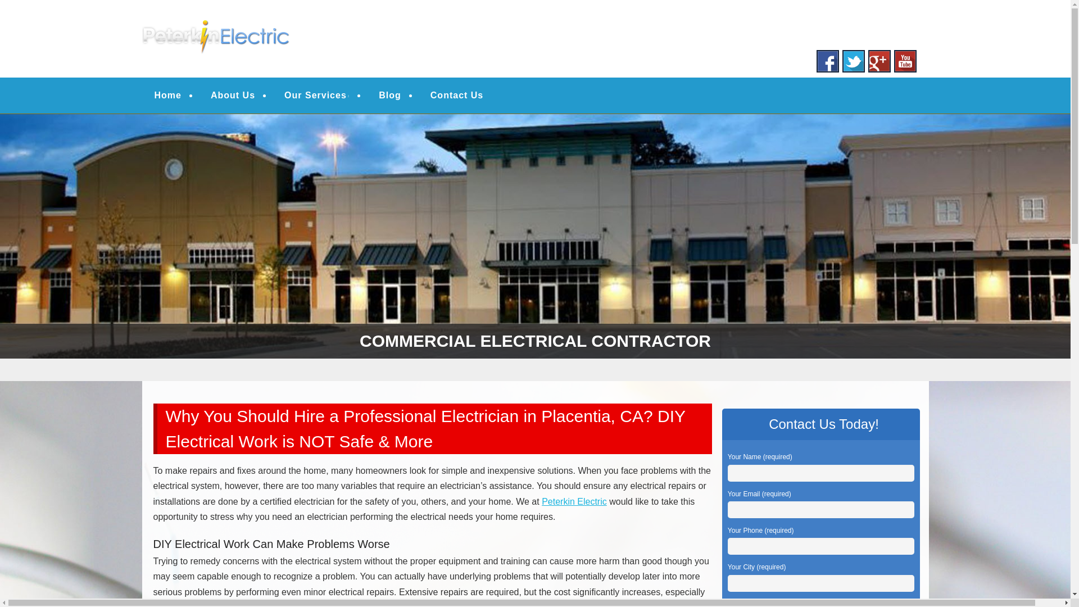 This screenshot has width=1079, height=607. I want to click on Blog, so click(390, 96).